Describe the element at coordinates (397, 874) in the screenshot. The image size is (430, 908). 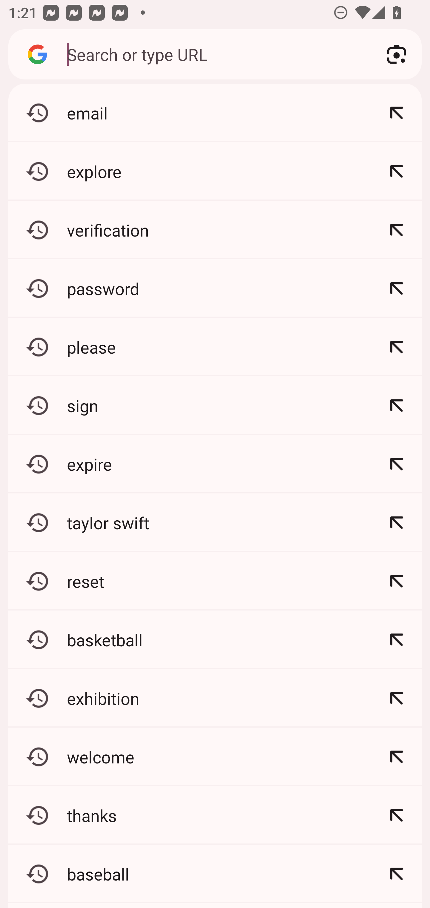
I see `Refine: baseball` at that location.